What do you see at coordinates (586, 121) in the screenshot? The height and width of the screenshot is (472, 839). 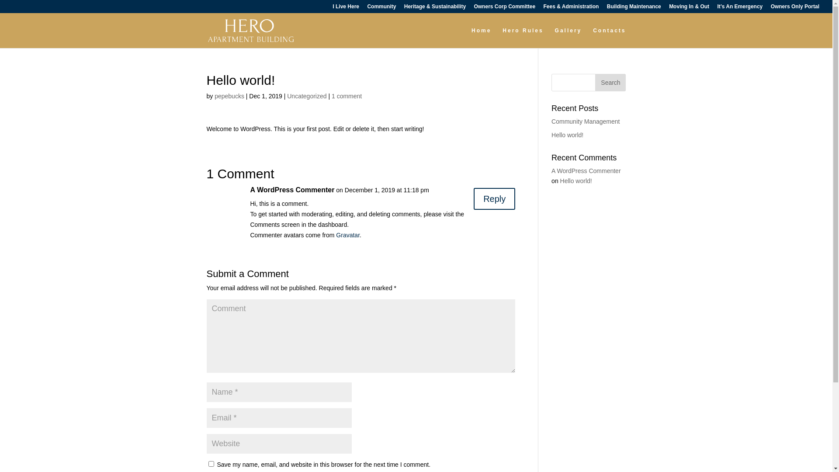 I see `Community Management` at bounding box center [586, 121].